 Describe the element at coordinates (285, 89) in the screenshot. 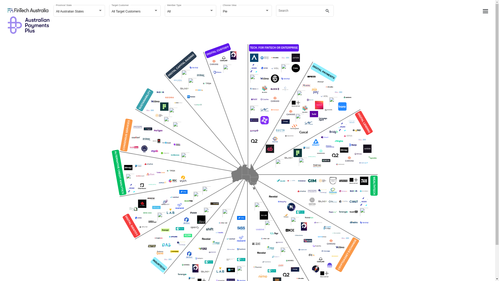

I see `Brokerit Pty Ltd` at that location.